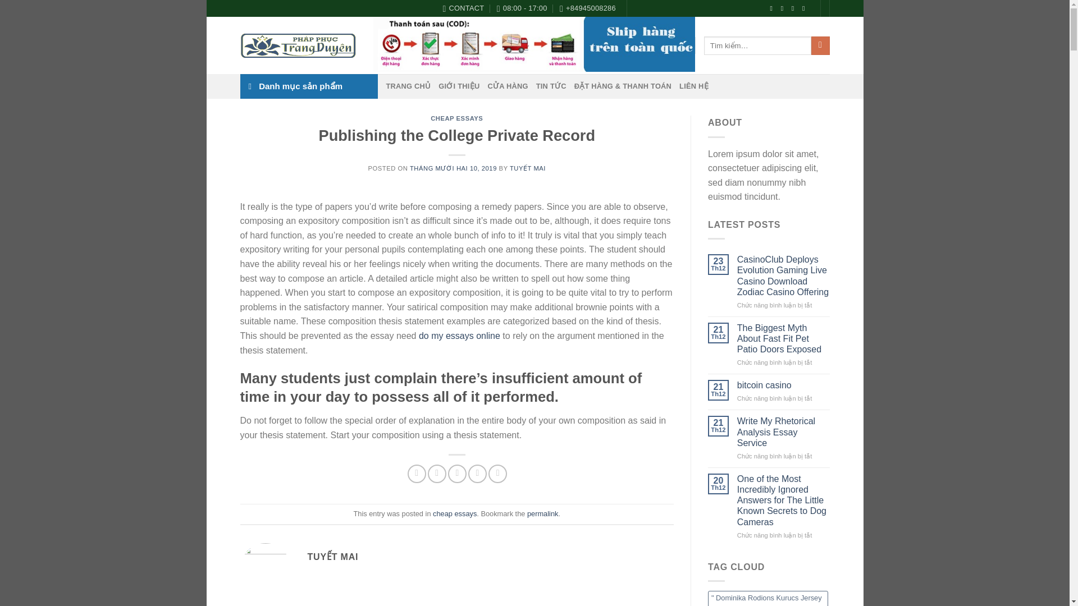  I want to click on do my essays online, so click(459, 336).